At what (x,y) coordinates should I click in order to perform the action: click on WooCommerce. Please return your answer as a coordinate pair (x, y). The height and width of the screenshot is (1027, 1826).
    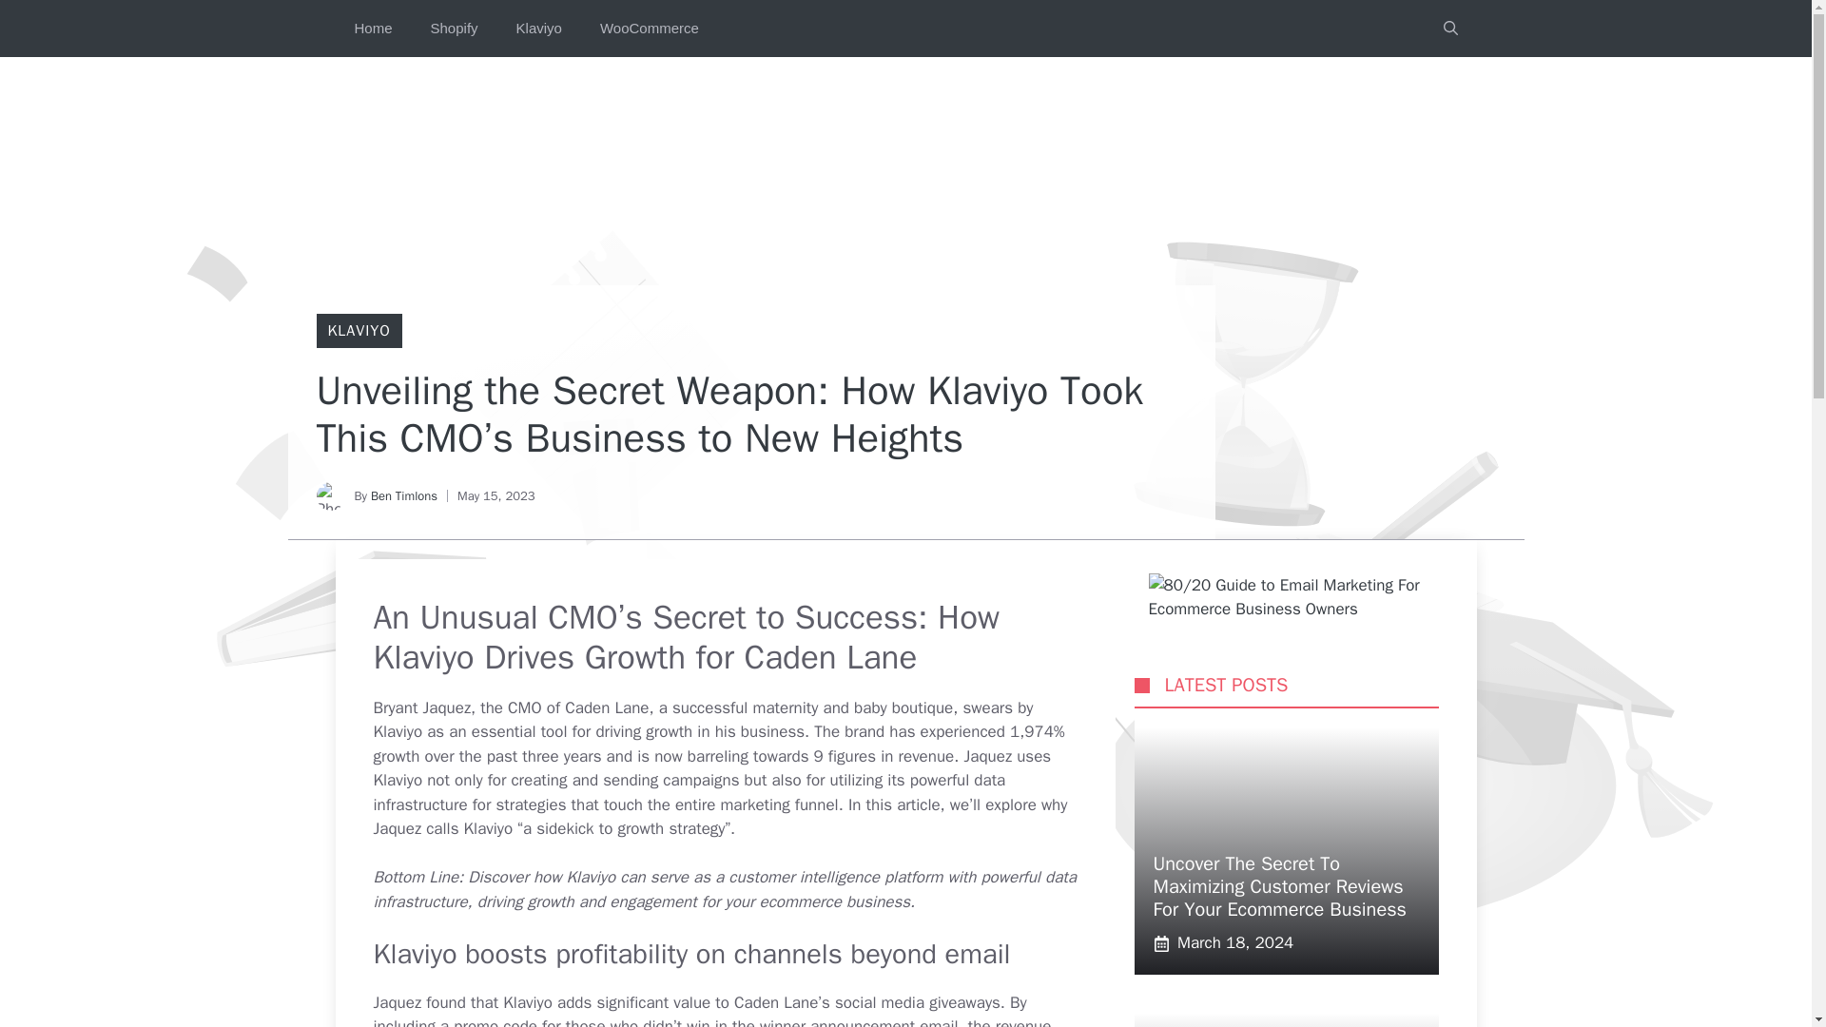
    Looking at the image, I should click on (649, 29).